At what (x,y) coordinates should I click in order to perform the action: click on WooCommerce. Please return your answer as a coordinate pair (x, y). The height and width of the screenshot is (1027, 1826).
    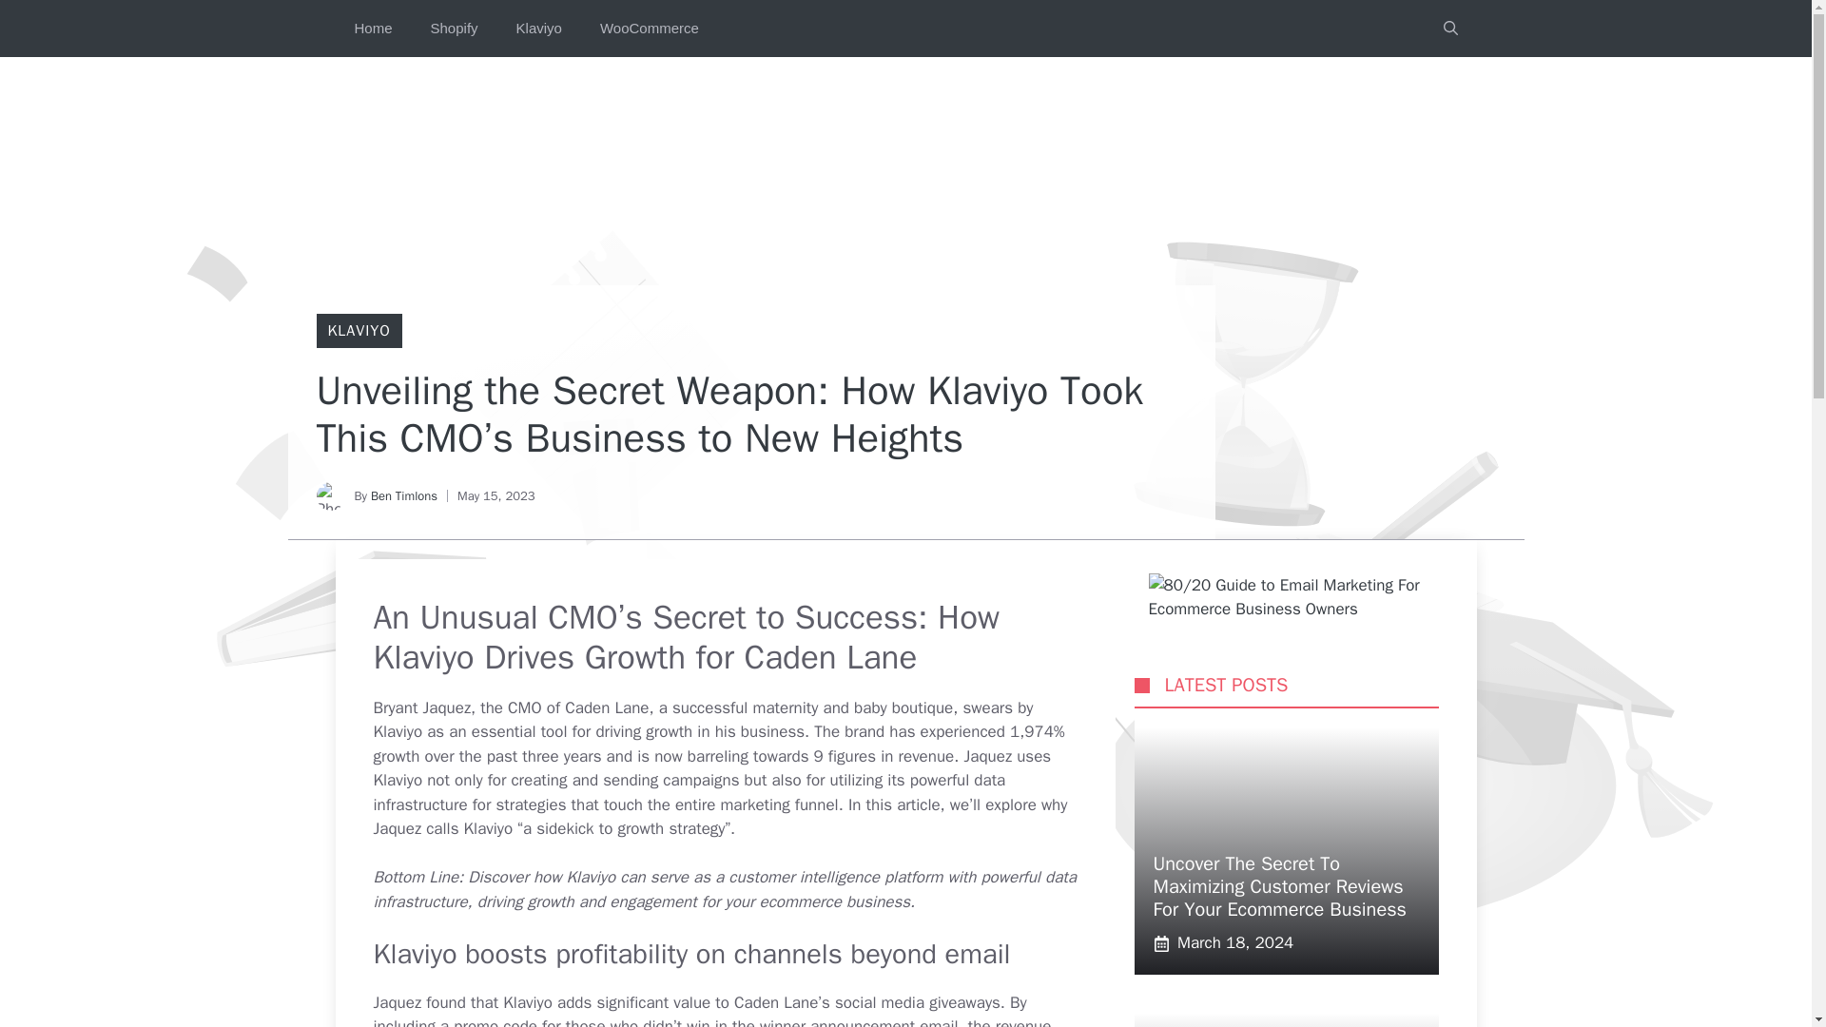
    Looking at the image, I should click on (649, 29).